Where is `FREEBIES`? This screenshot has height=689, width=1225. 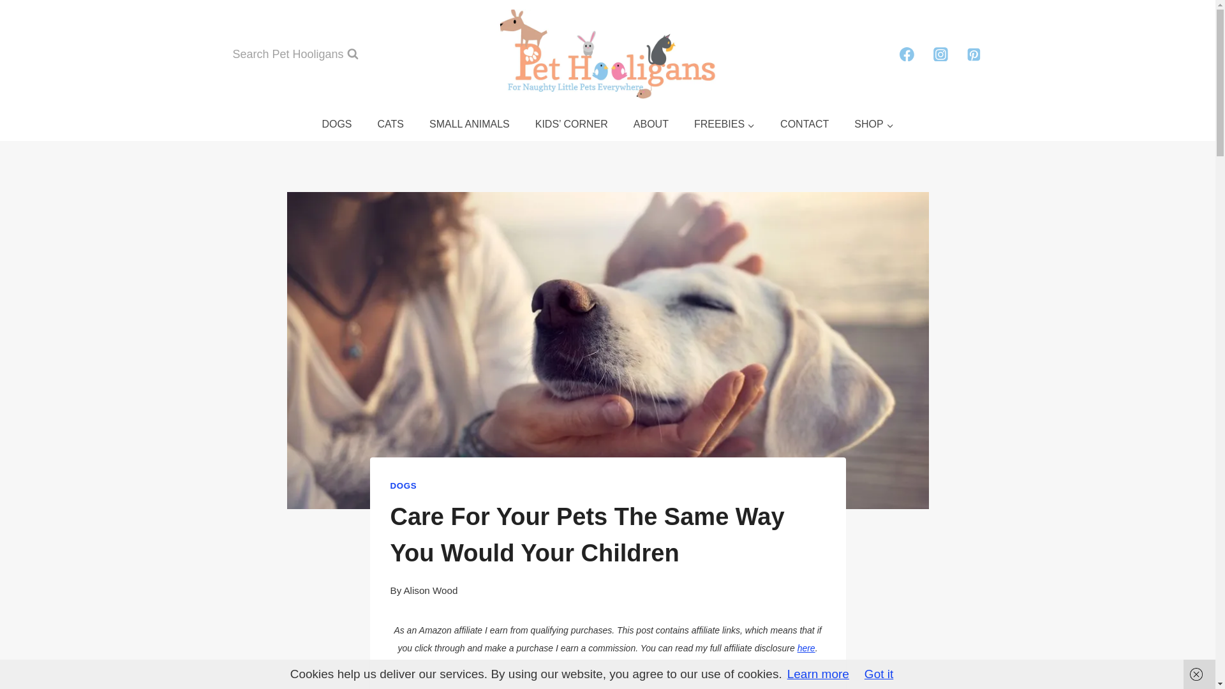
FREEBIES is located at coordinates (724, 124).